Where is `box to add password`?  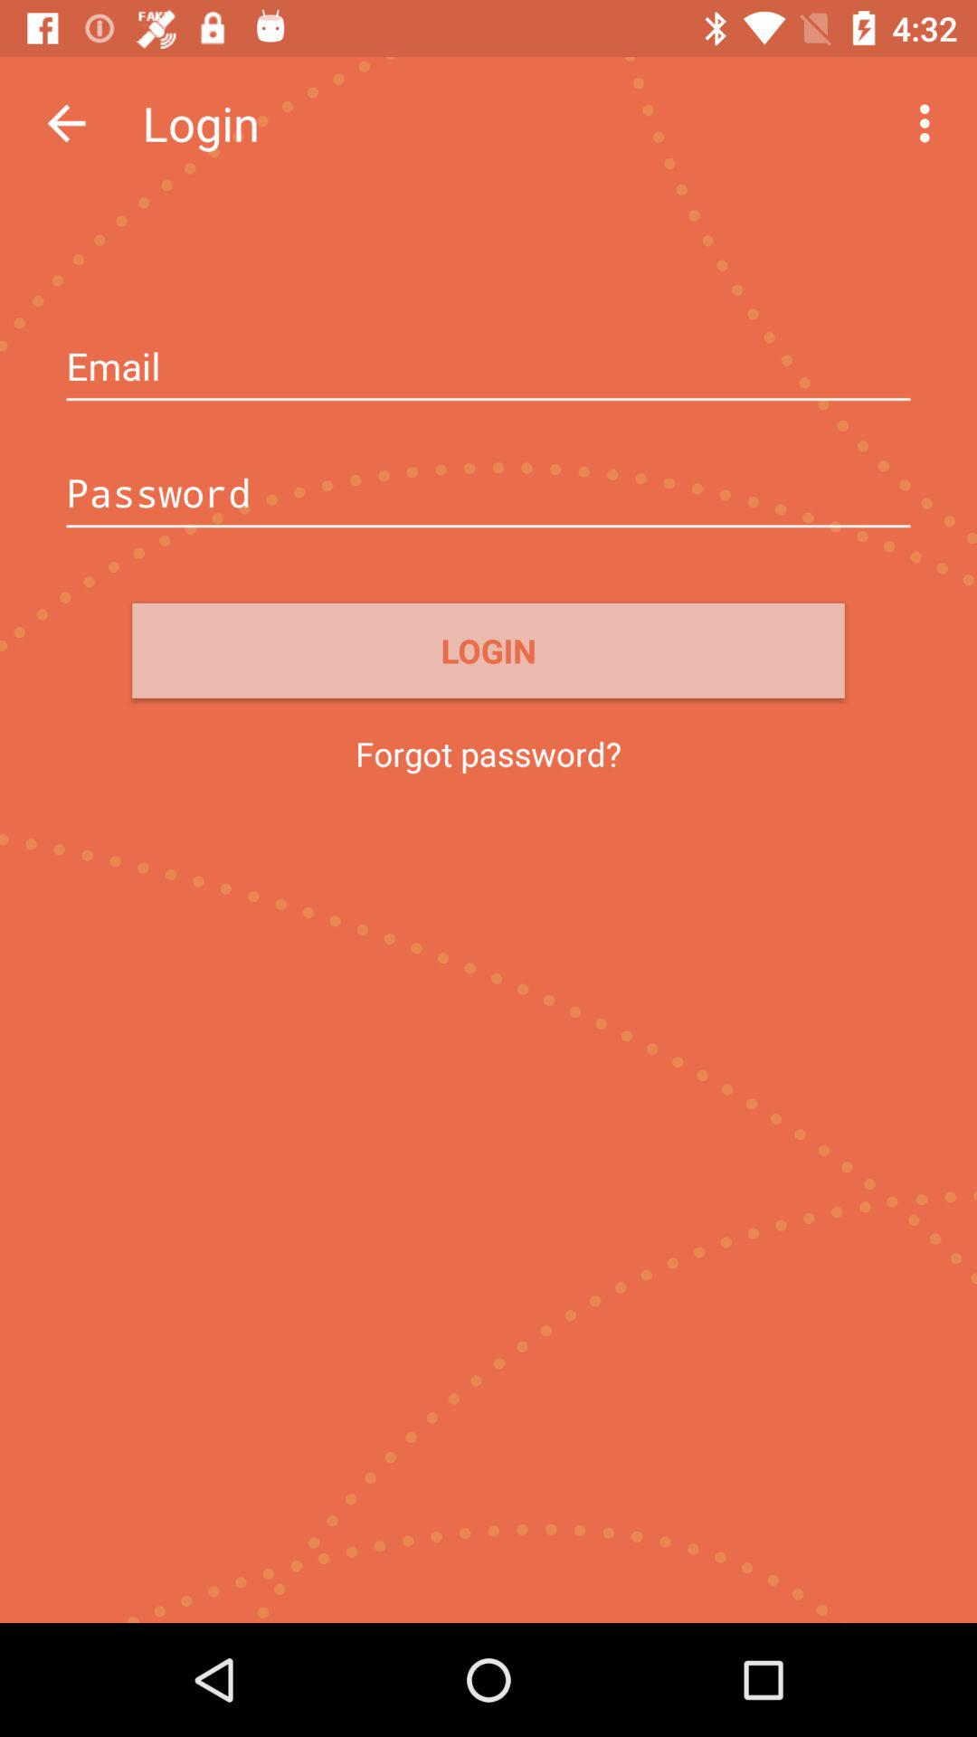 box to add password is located at coordinates (488, 495).